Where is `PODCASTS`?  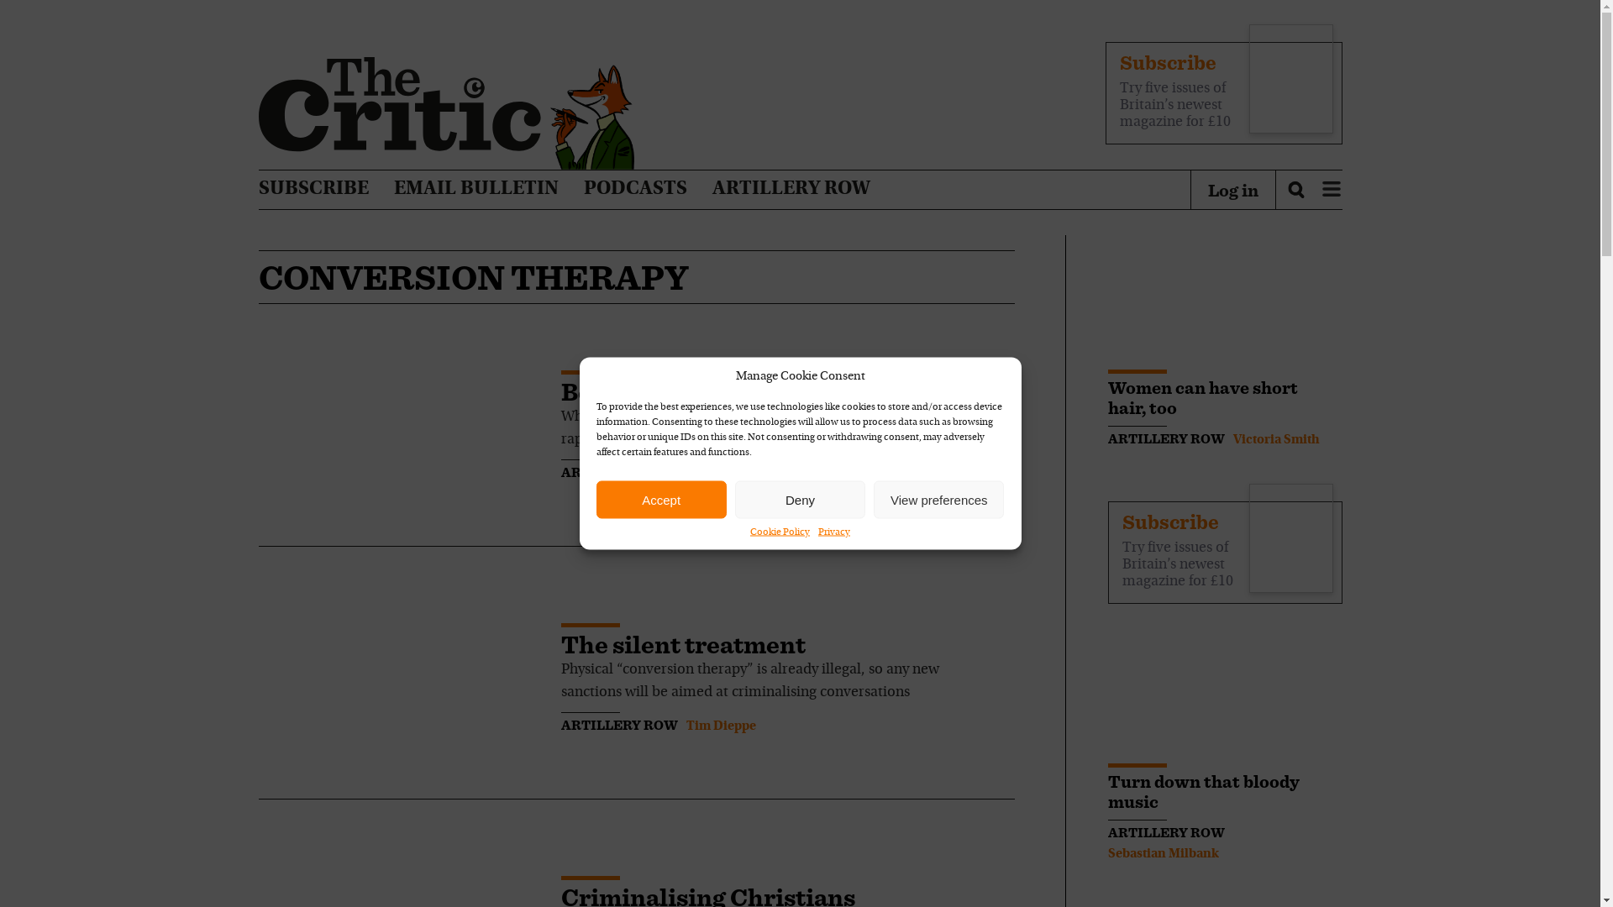
PODCASTS is located at coordinates (634, 189).